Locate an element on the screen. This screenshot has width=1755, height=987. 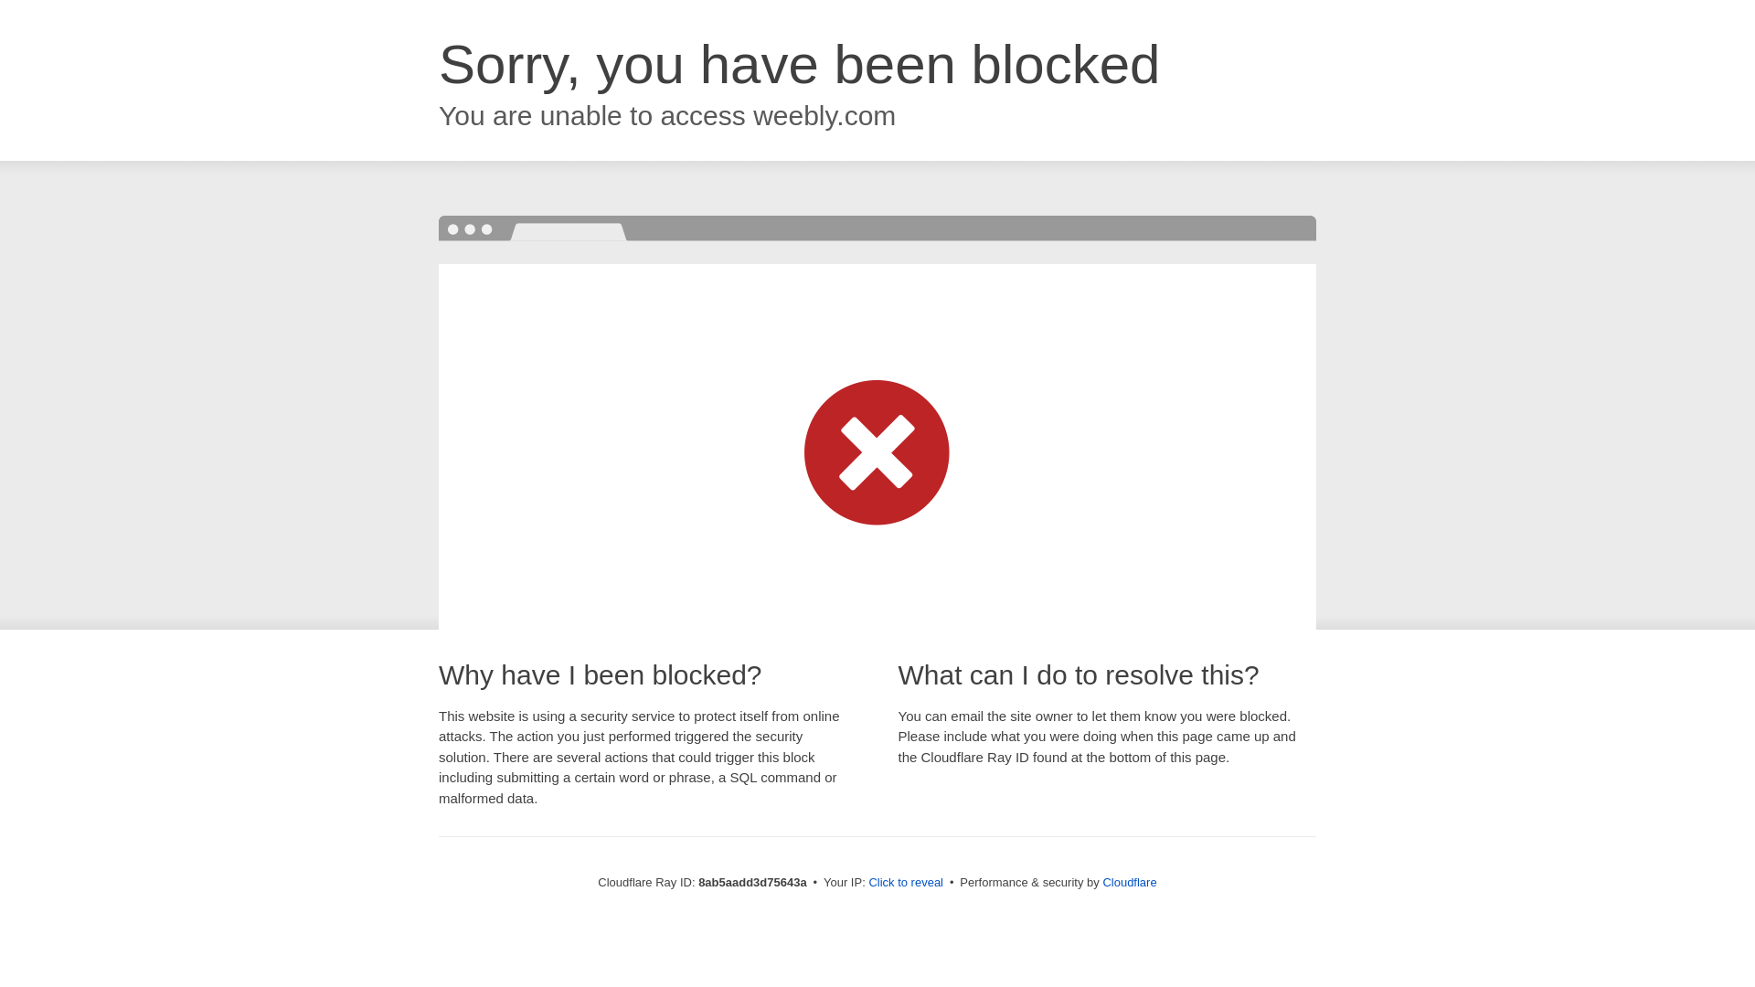
Click to reveal is located at coordinates (906, 883).